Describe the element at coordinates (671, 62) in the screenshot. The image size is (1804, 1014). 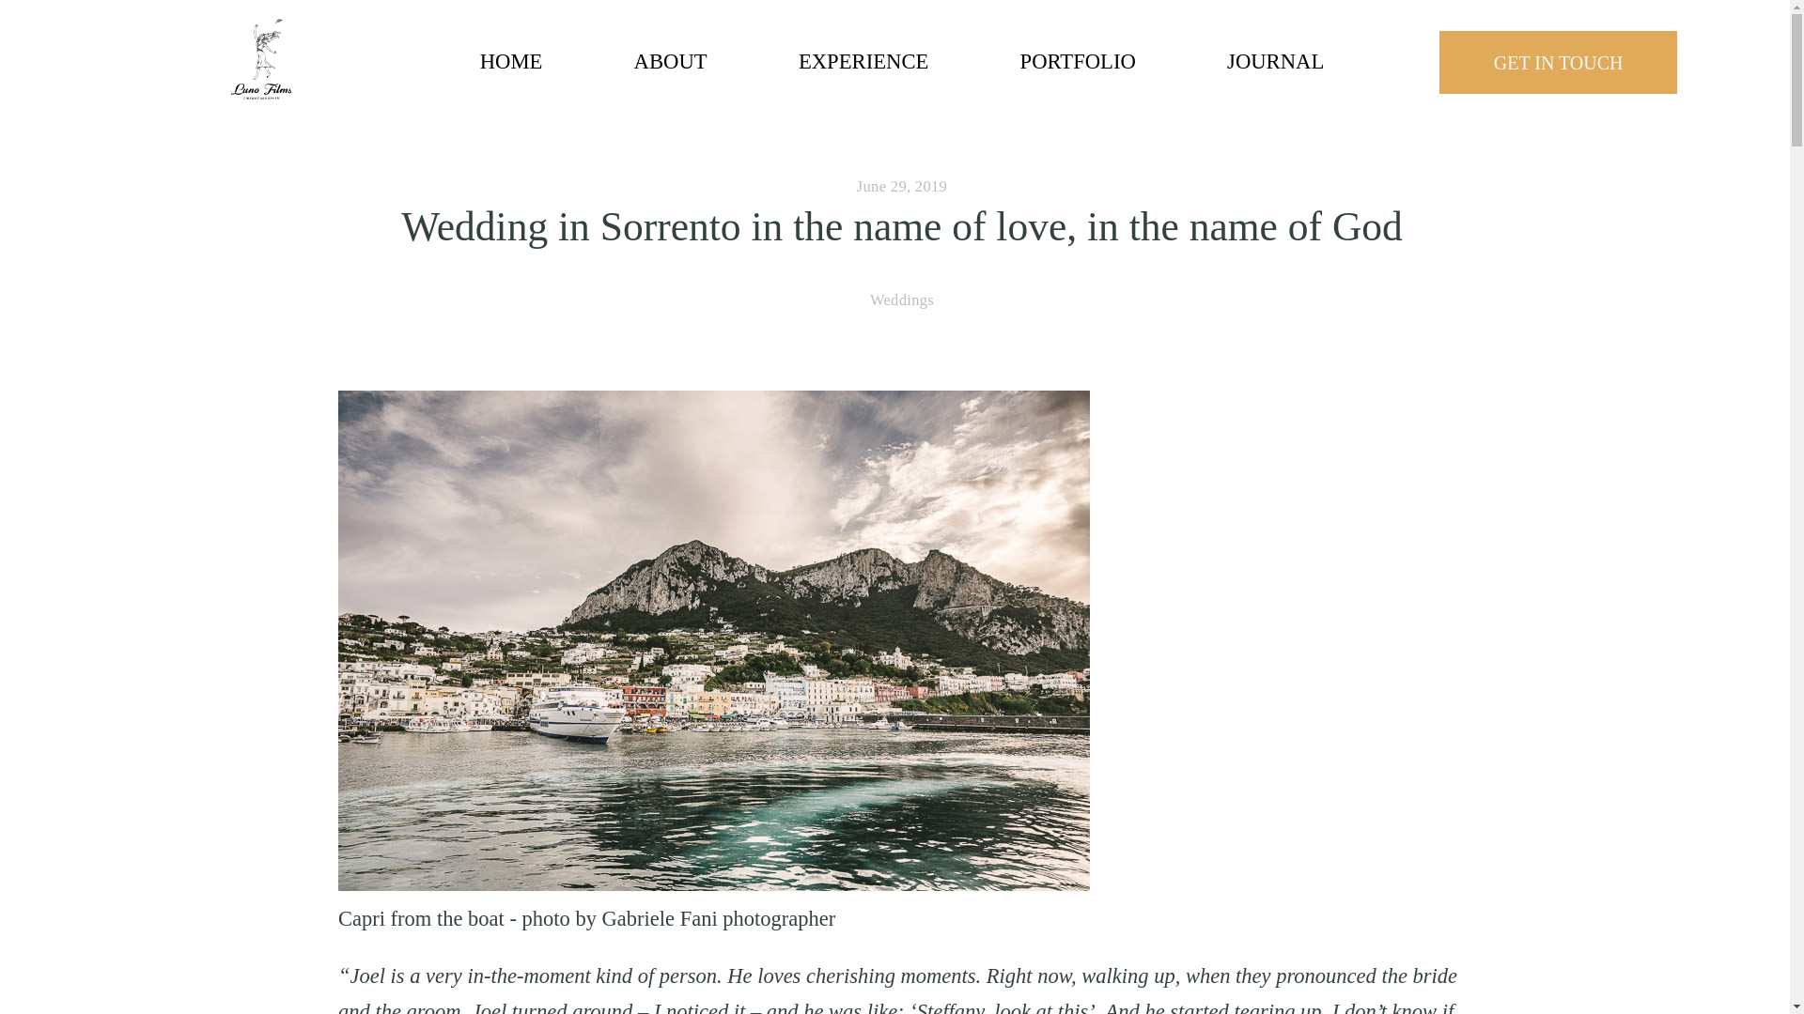
I see `ABOUT` at that location.